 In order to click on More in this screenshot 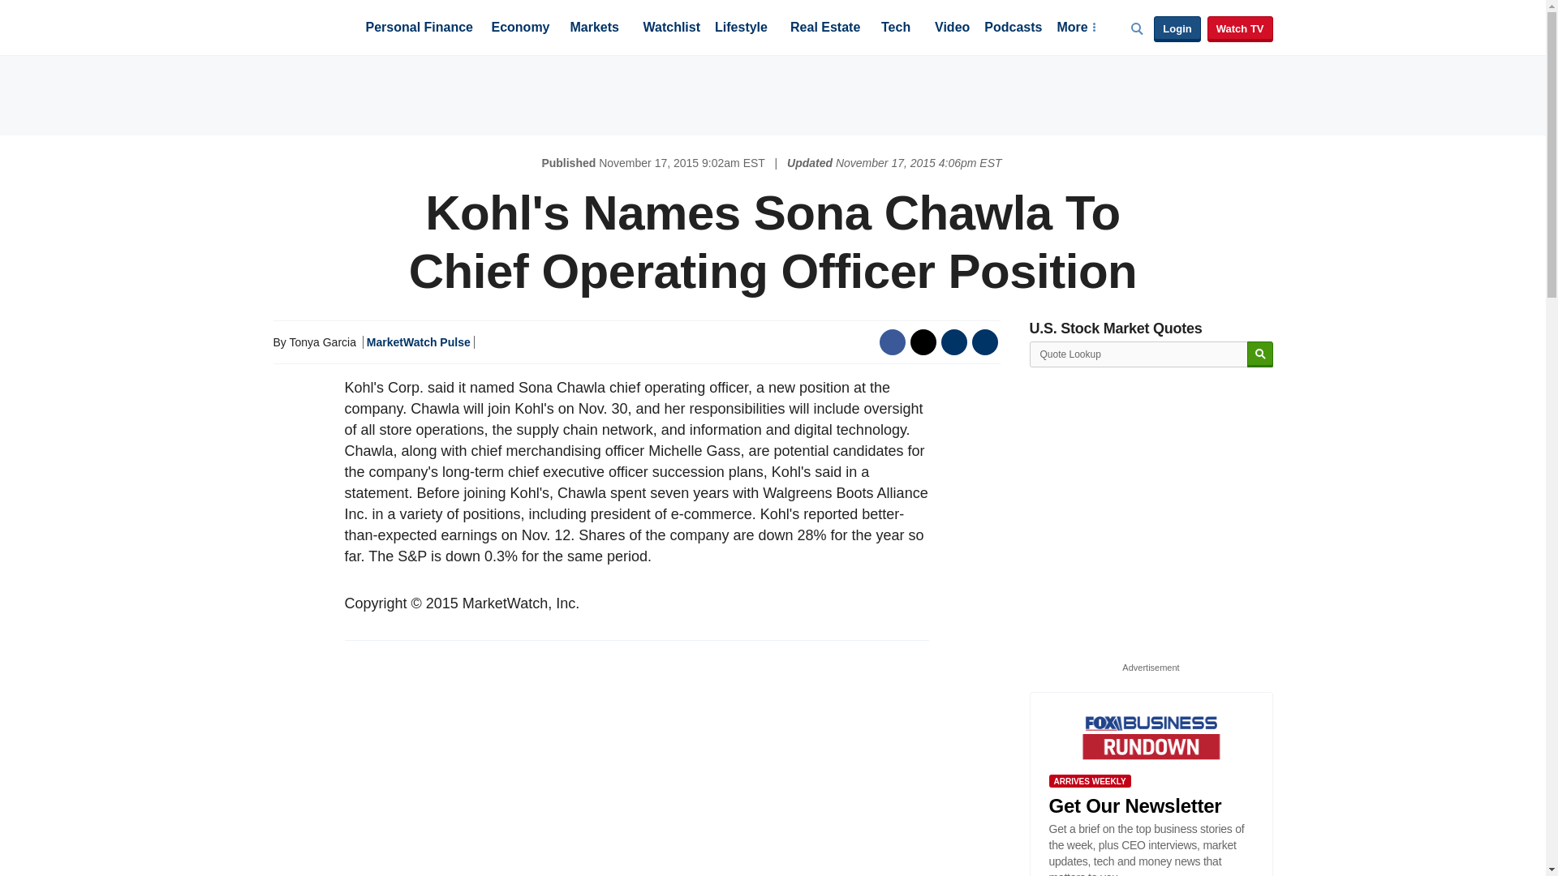, I will do `click(1075, 28)`.